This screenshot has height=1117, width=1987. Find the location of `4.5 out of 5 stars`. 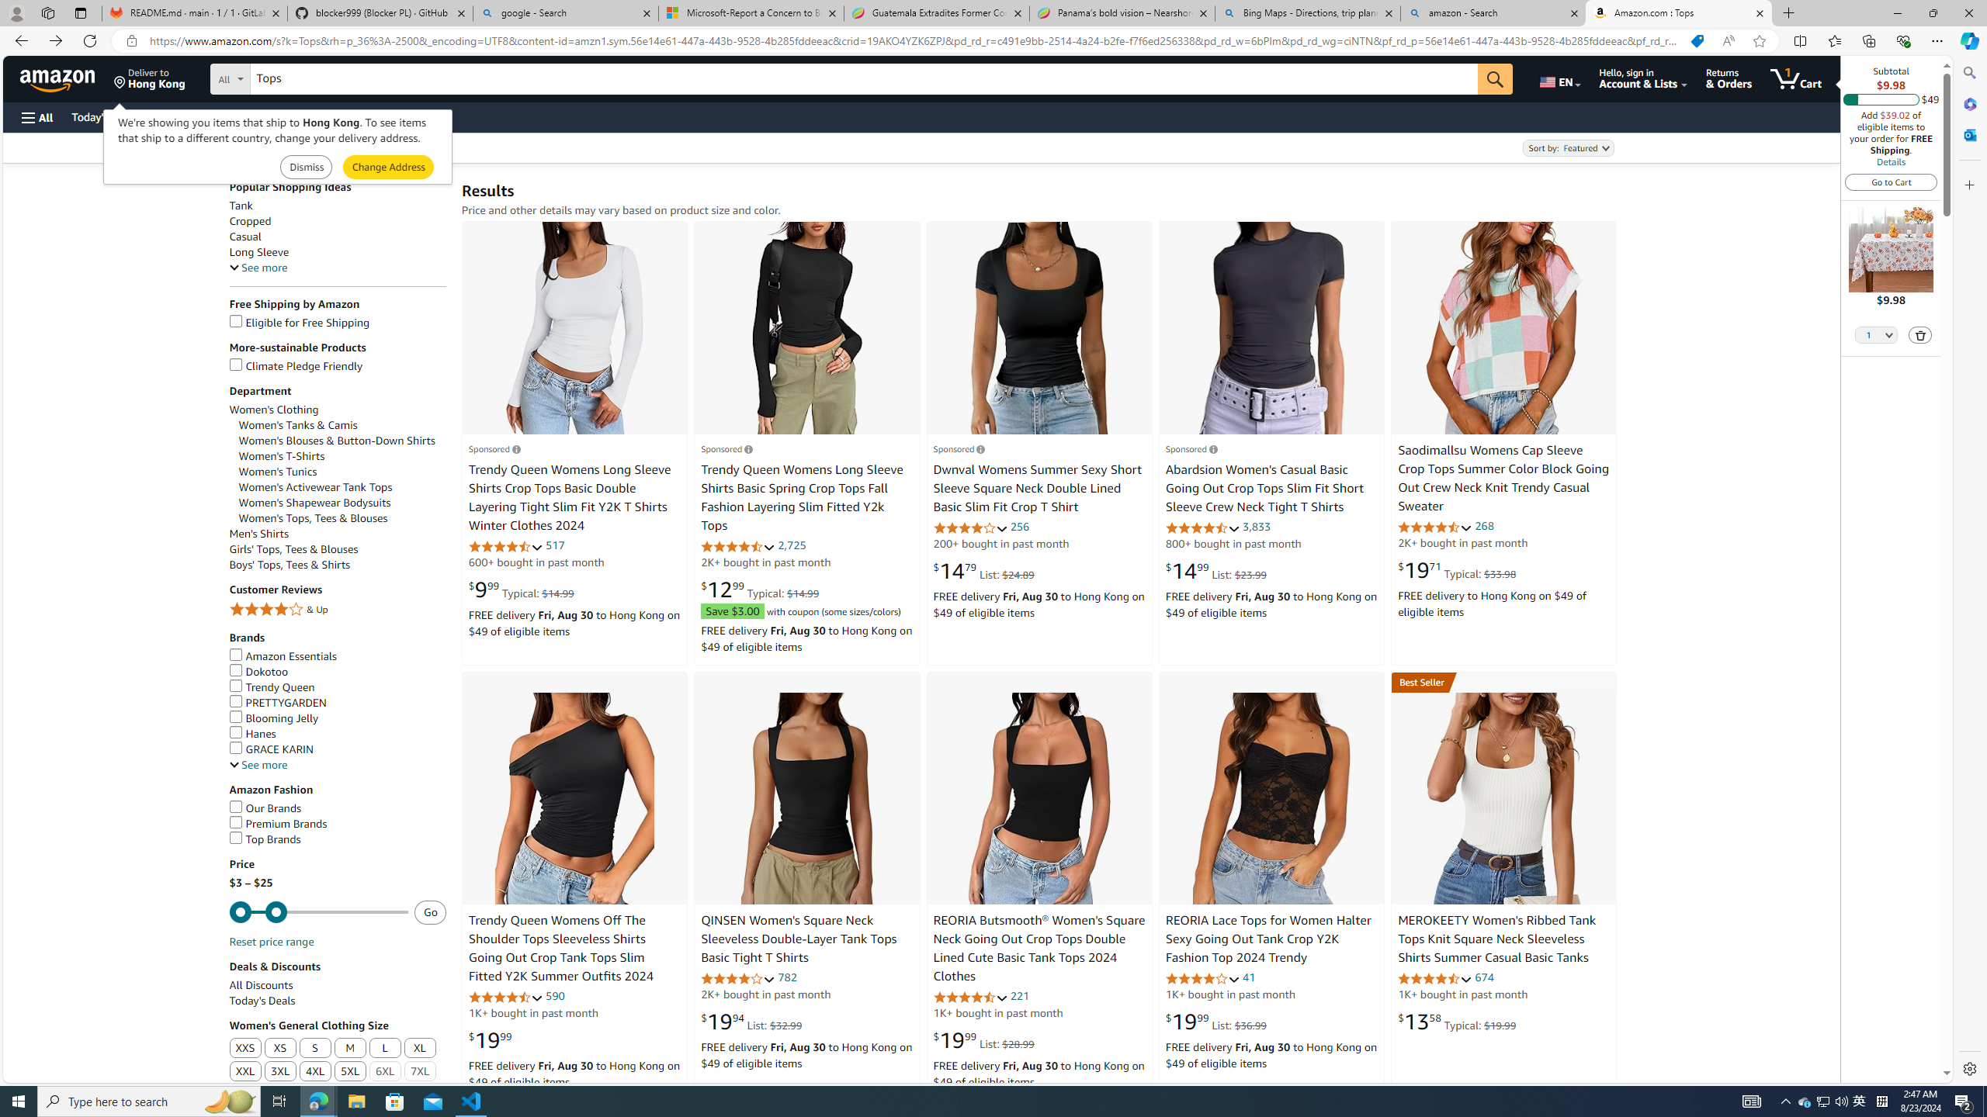

4.5 out of 5 stars is located at coordinates (1435, 978).